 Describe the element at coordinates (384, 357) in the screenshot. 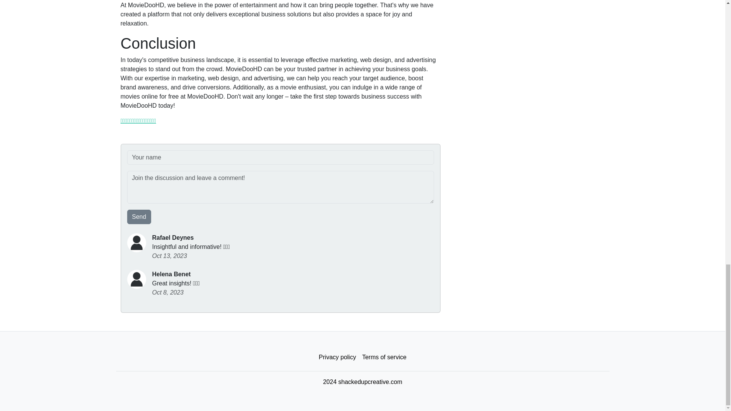

I see `Terms of service` at that location.